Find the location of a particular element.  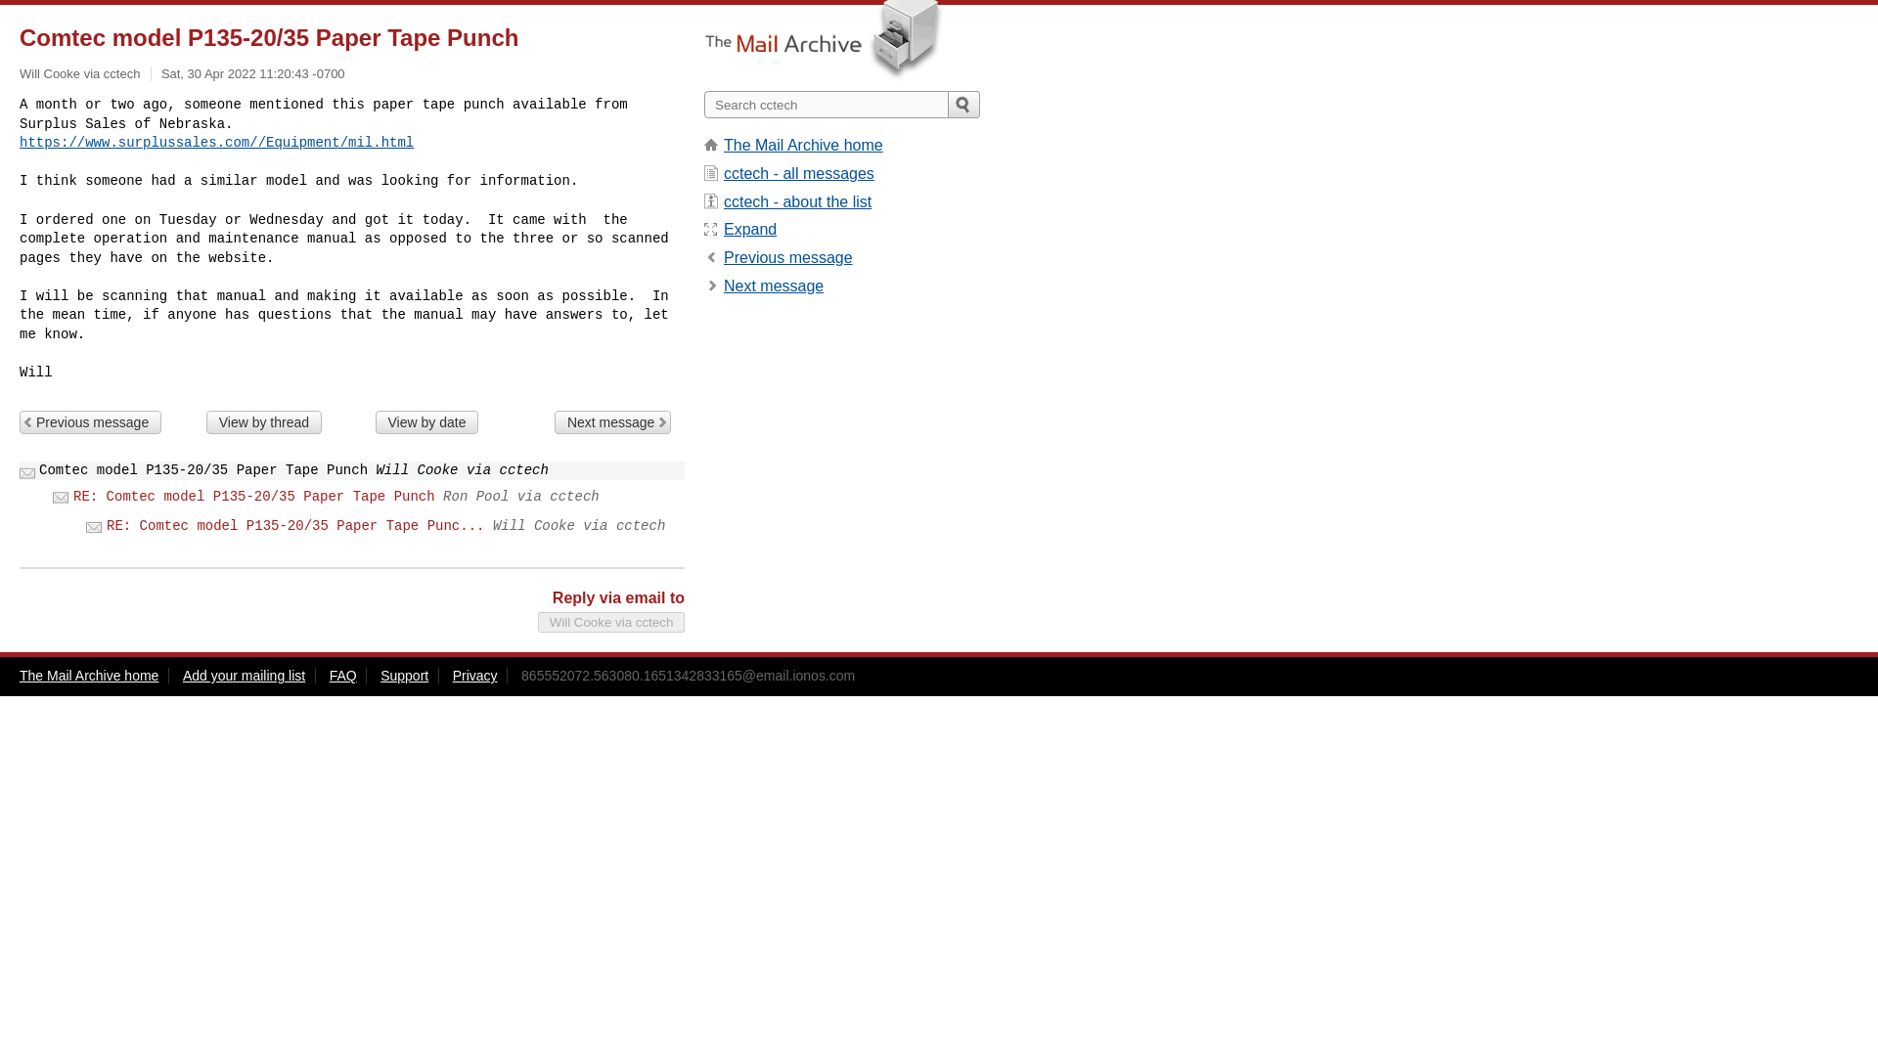

p is located at coordinates (787, 257).